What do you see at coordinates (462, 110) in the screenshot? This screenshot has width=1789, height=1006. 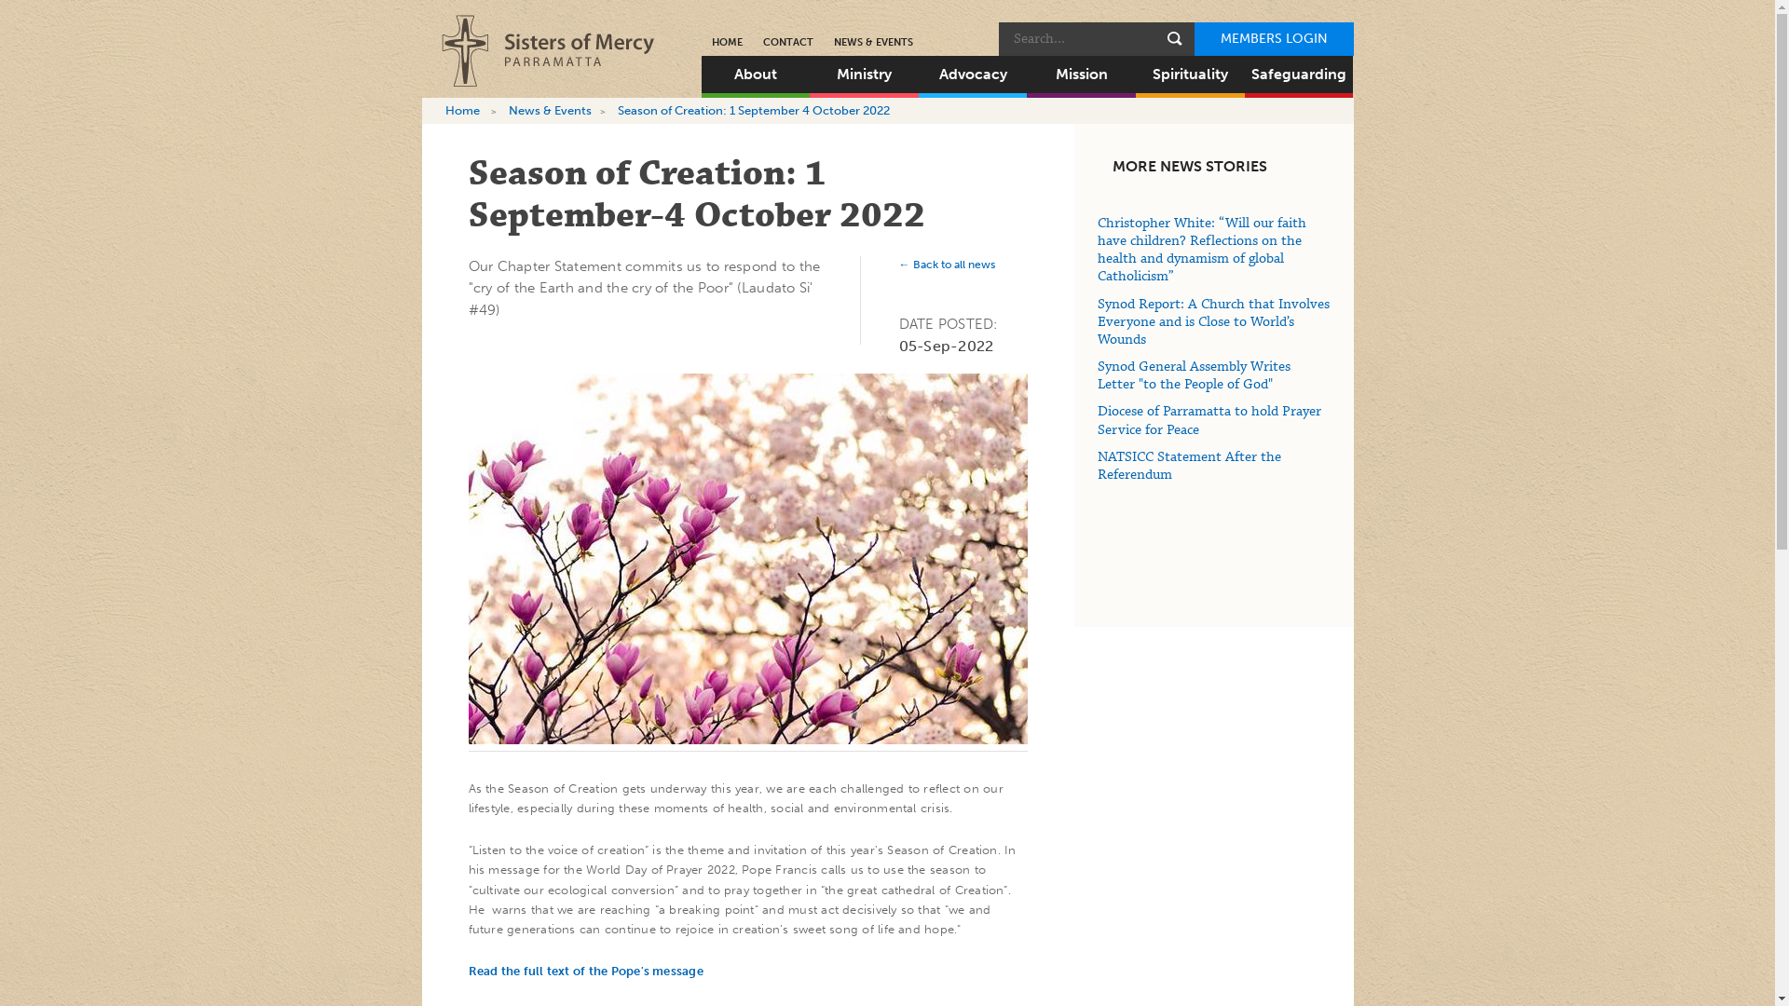 I see `Home` at bounding box center [462, 110].